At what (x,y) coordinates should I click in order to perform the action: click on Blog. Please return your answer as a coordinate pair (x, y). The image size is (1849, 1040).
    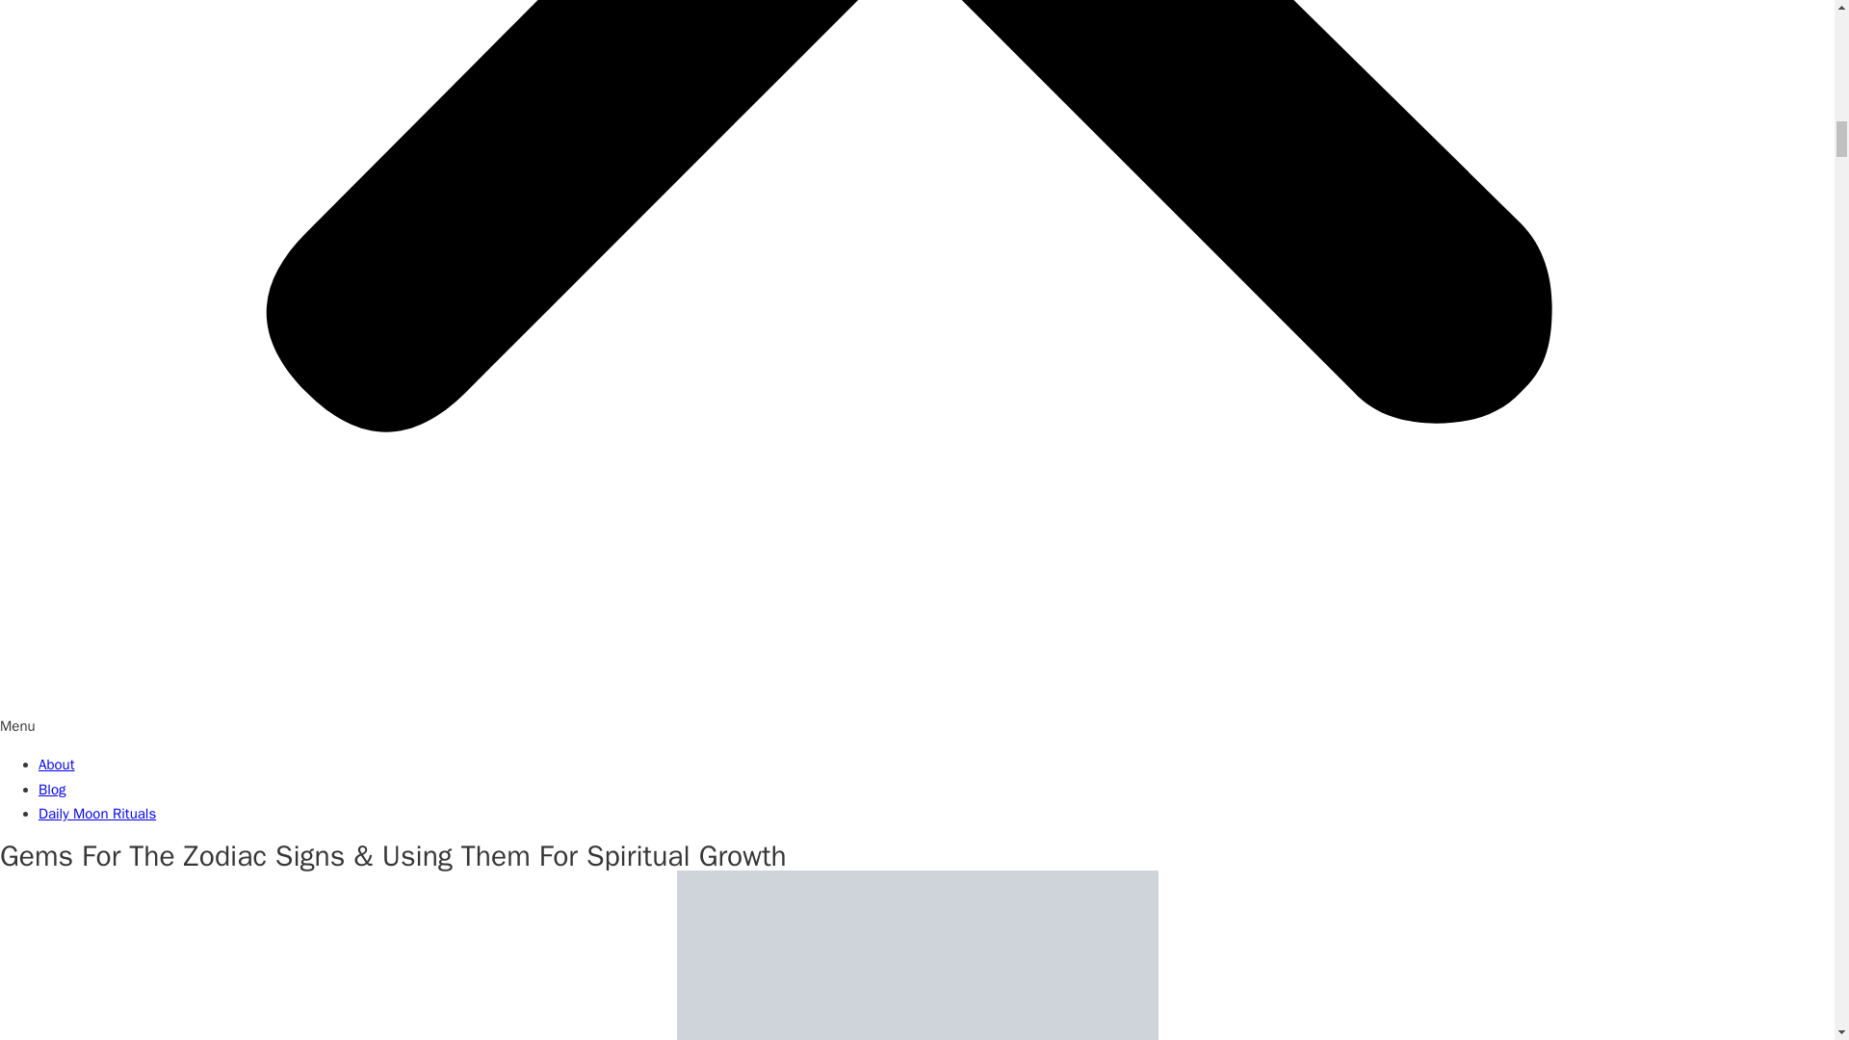
    Looking at the image, I should click on (52, 789).